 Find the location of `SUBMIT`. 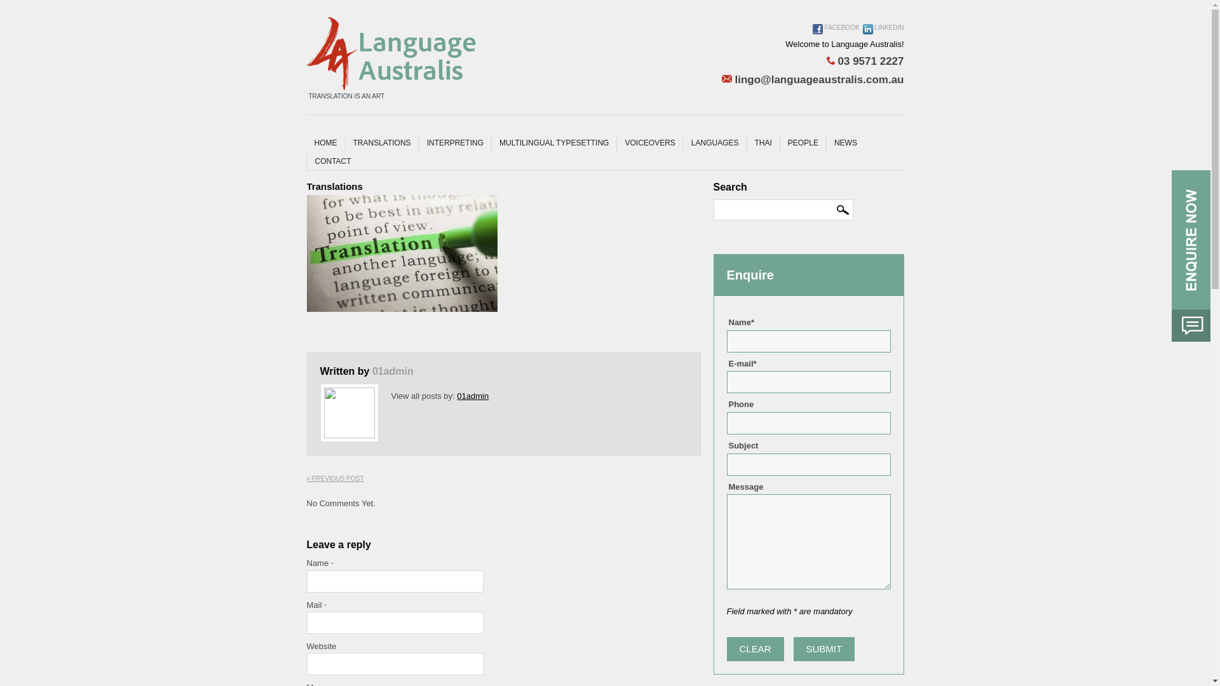

SUBMIT is located at coordinates (825, 649).